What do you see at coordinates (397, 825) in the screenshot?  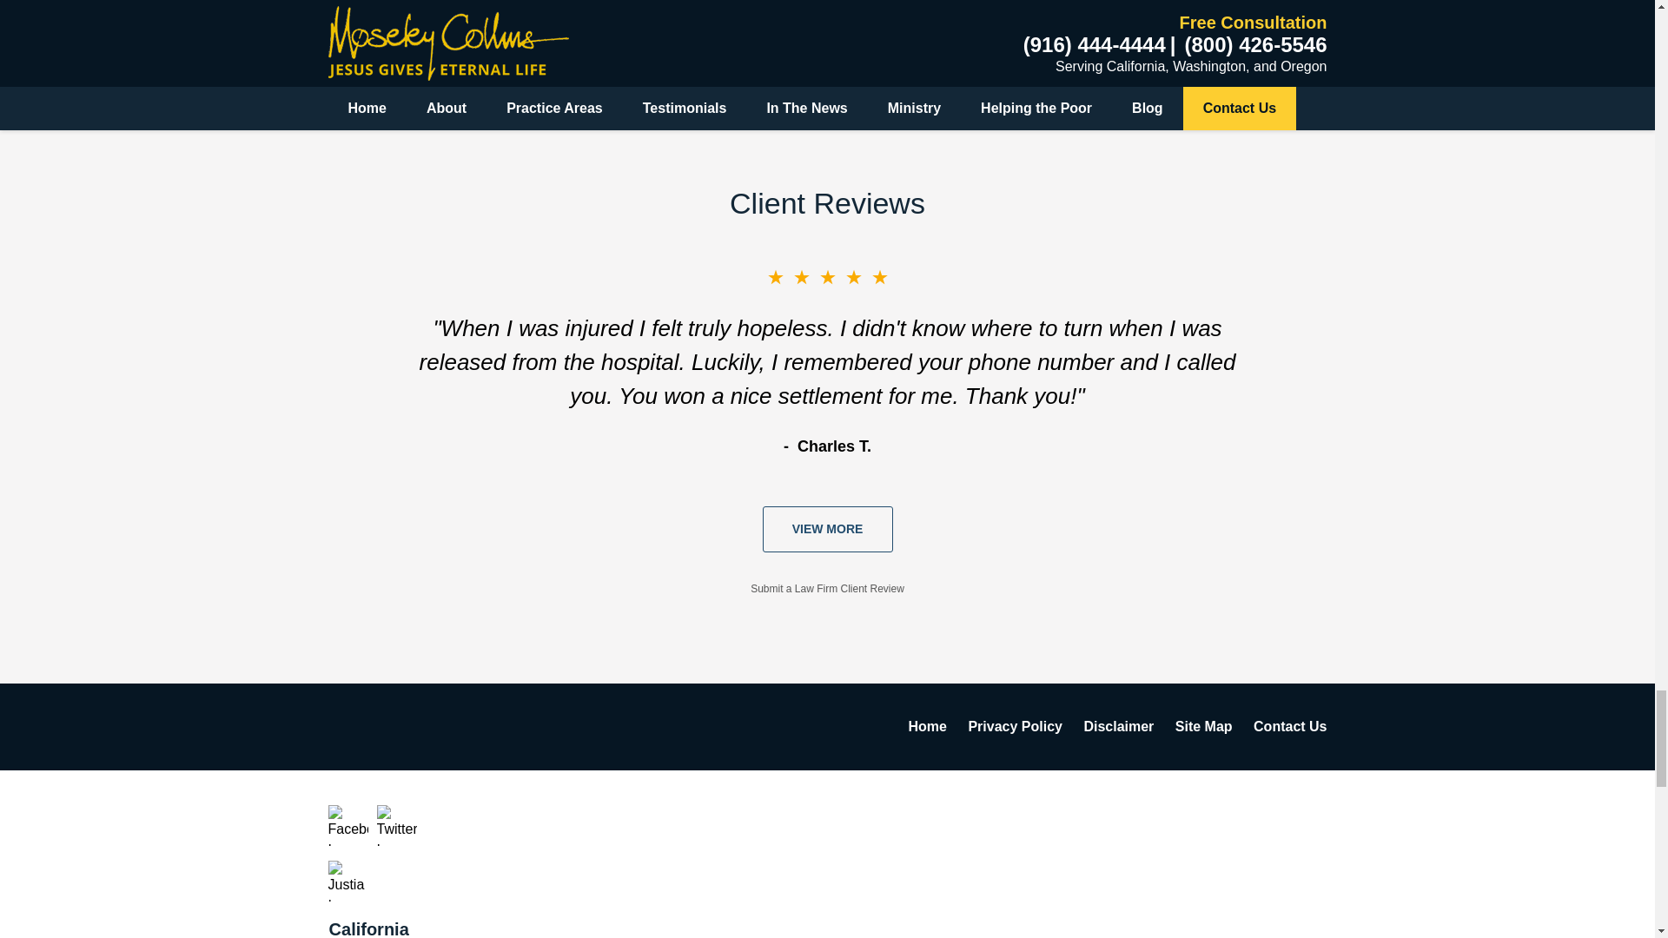 I see `Twitter` at bounding box center [397, 825].